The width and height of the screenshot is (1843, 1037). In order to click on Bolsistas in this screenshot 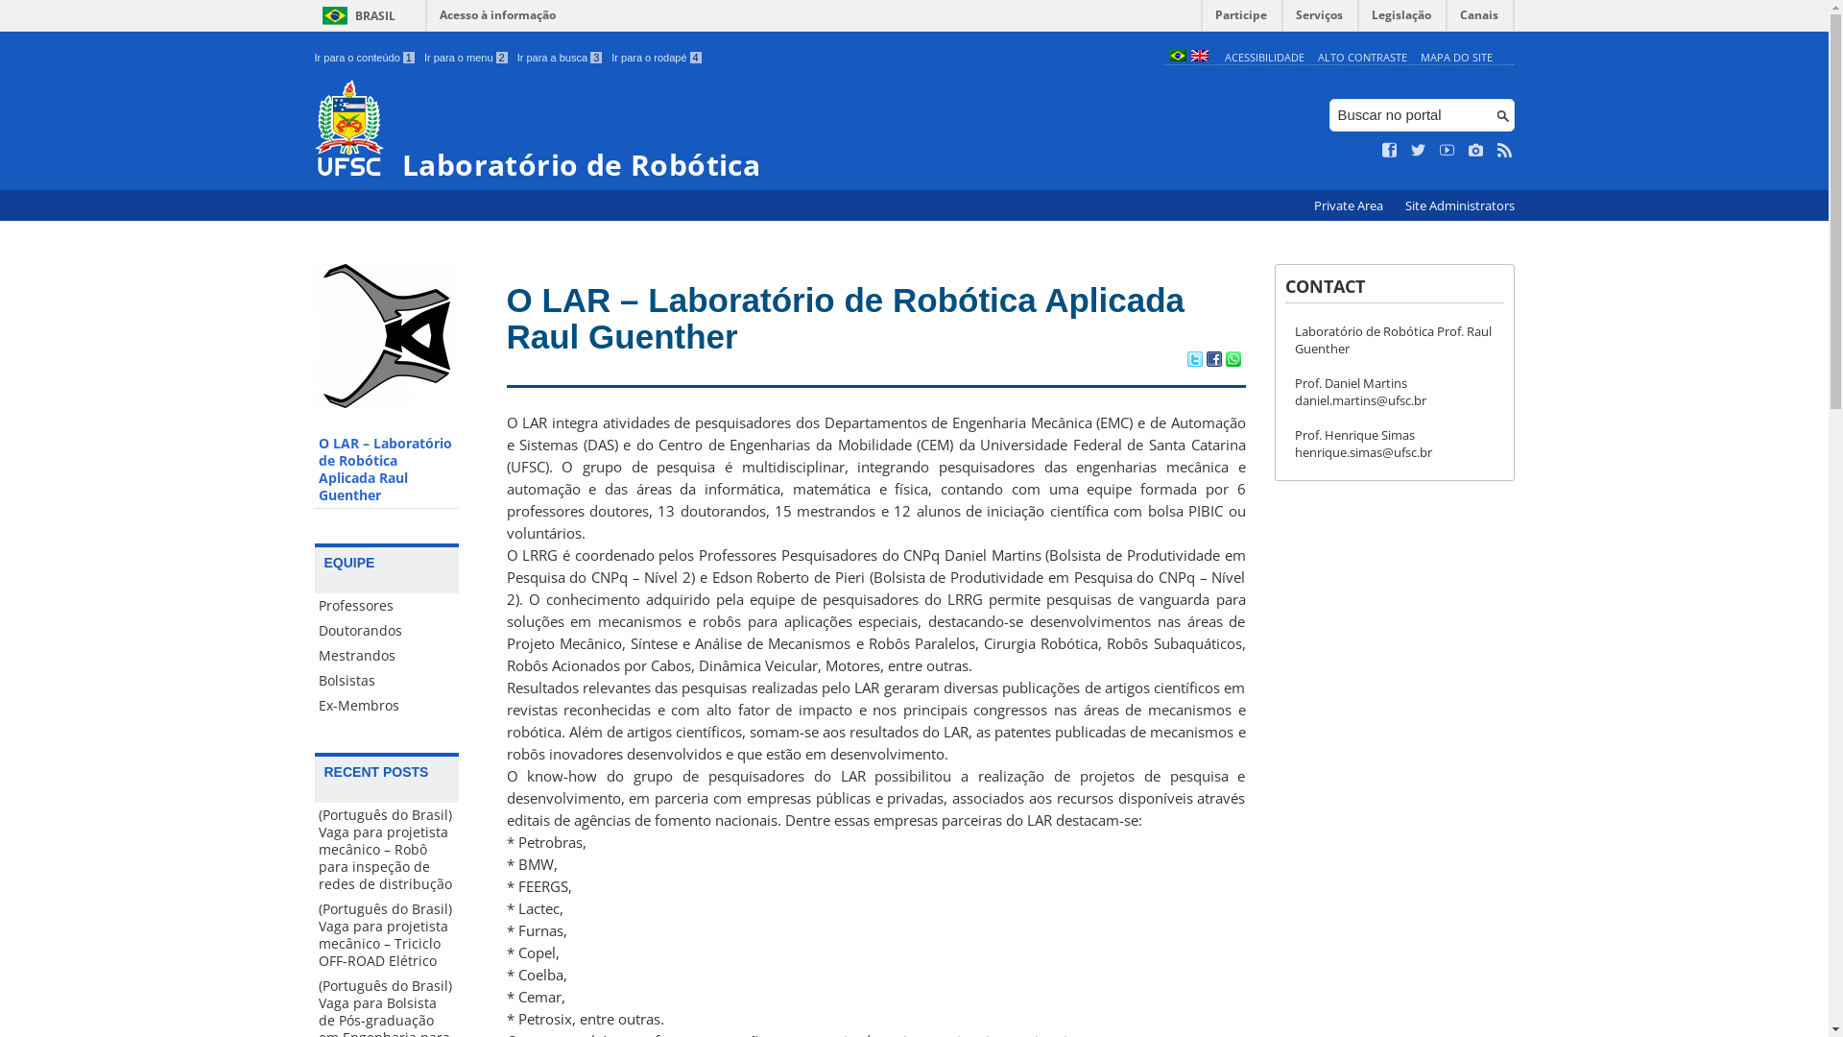, I will do `click(387, 681)`.